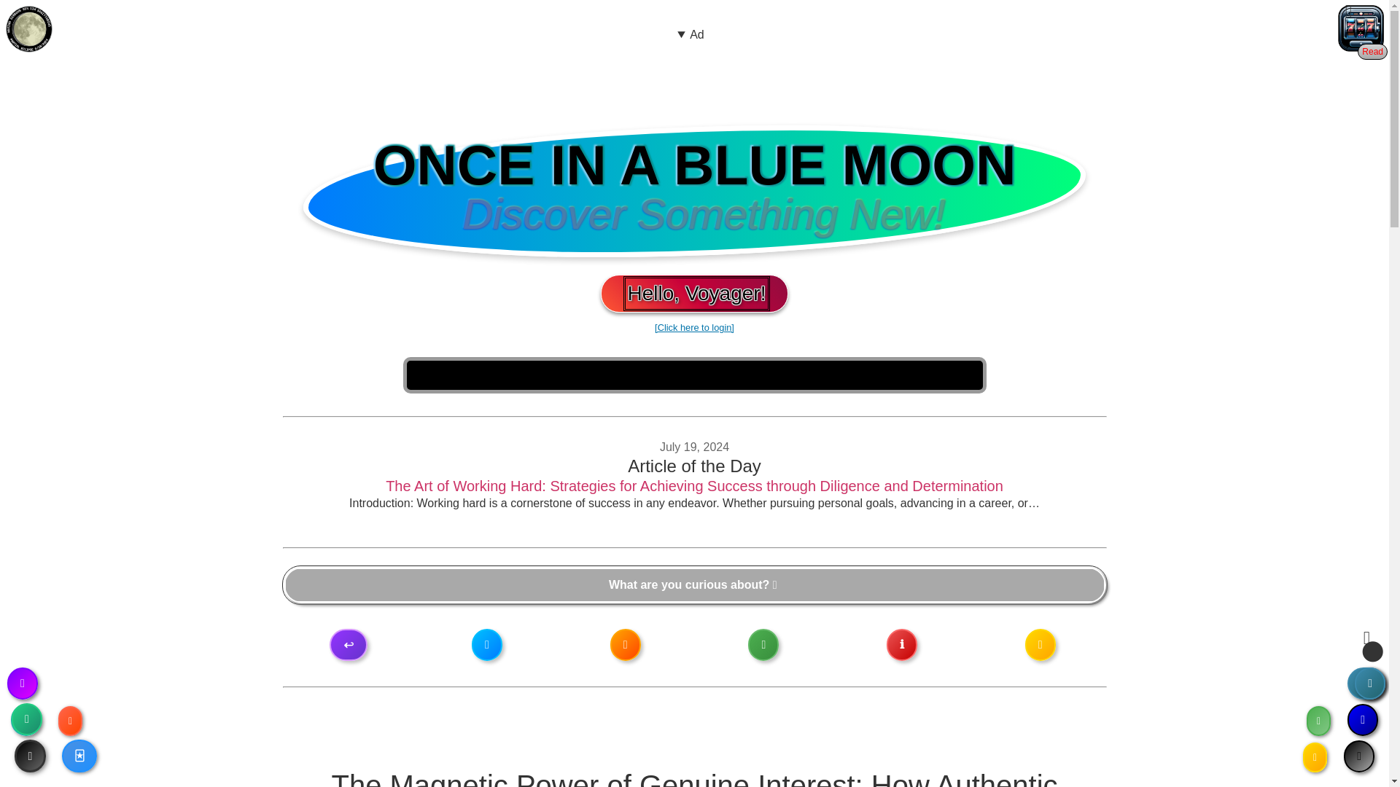 The height and width of the screenshot is (787, 1400). What do you see at coordinates (697, 293) in the screenshot?
I see `Hello, Voyager!` at bounding box center [697, 293].